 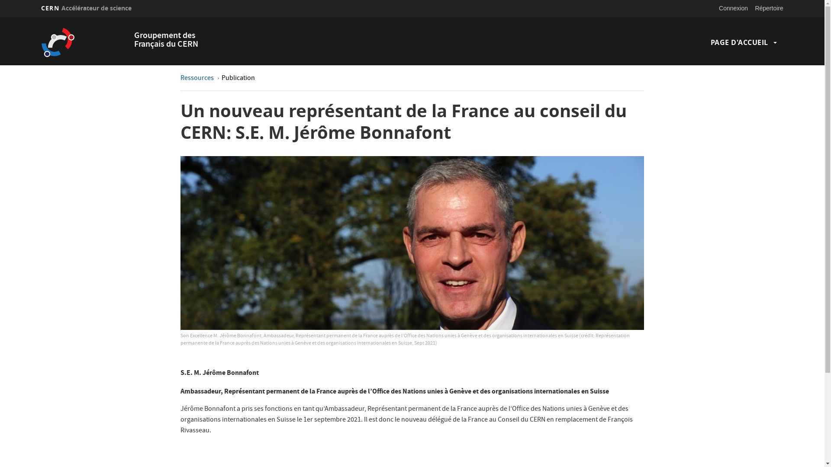 What do you see at coordinates (198, 79) in the screenshot?
I see `Ressources` at bounding box center [198, 79].